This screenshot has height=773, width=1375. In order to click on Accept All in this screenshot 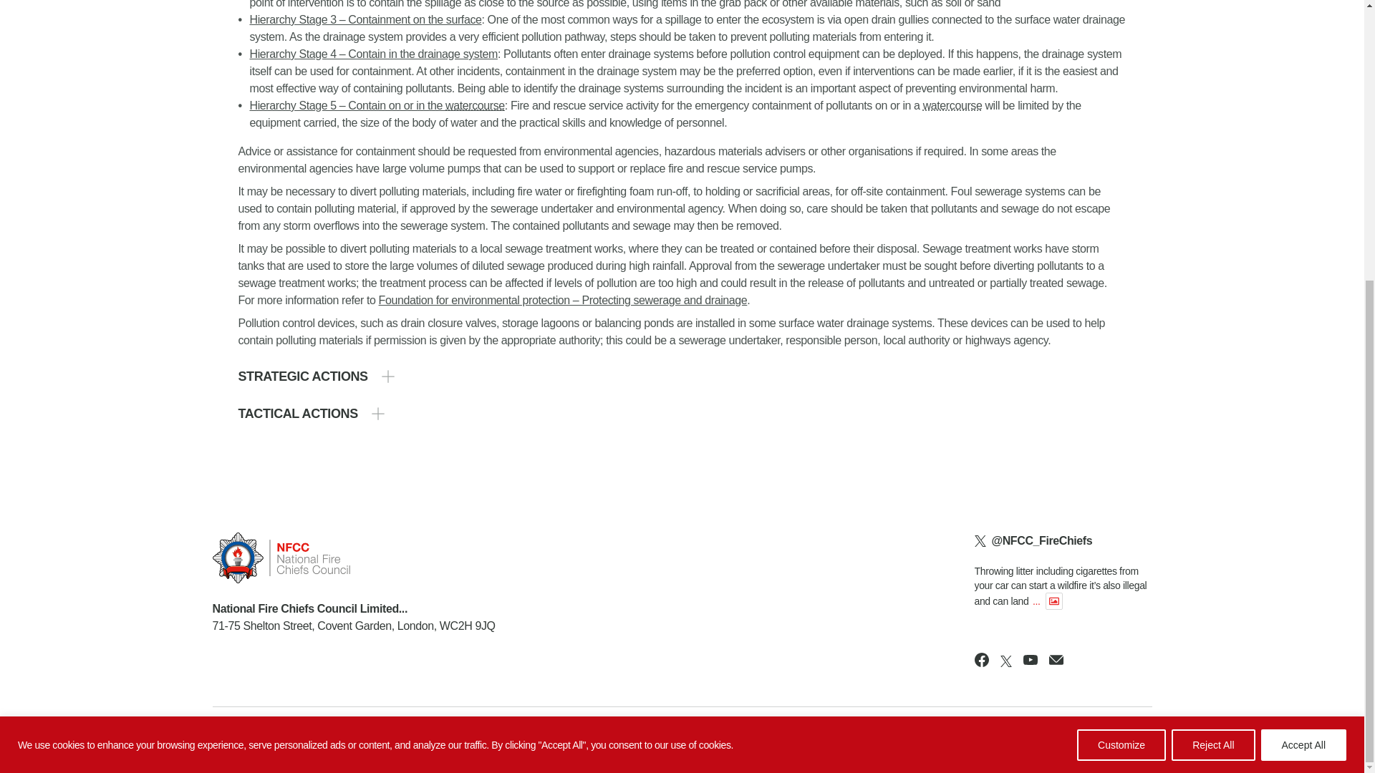, I will do `click(1303, 311)`.